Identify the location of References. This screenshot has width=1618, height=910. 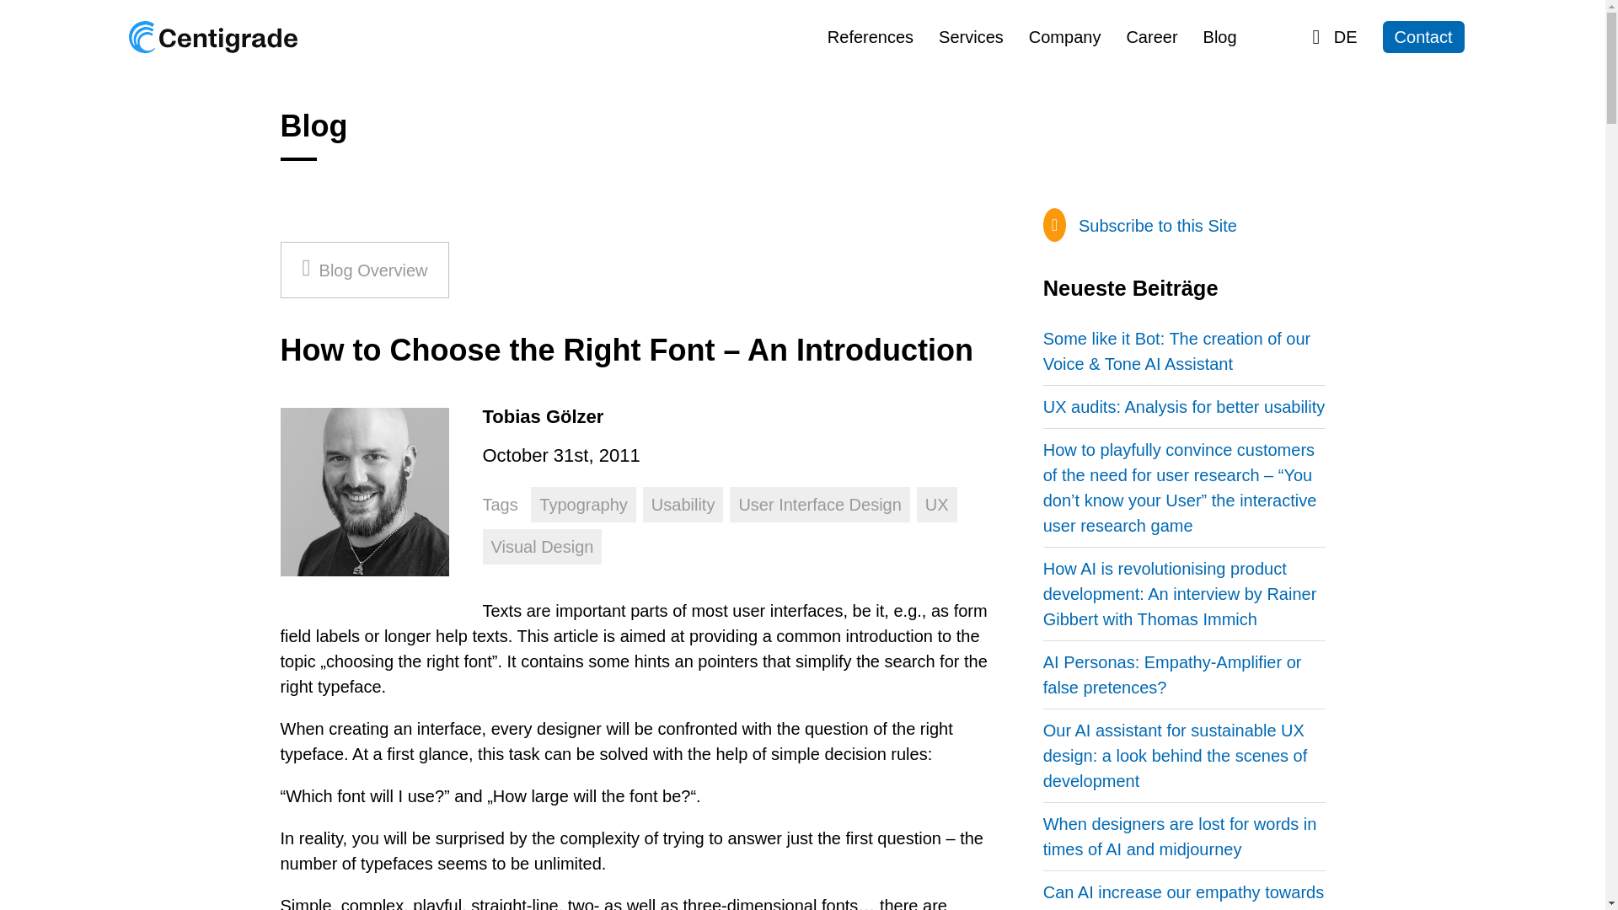
(870, 37).